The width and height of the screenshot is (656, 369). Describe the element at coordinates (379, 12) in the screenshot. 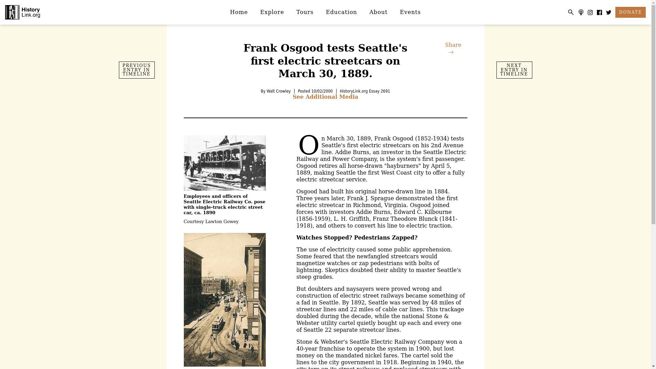

I see `About` at that location.